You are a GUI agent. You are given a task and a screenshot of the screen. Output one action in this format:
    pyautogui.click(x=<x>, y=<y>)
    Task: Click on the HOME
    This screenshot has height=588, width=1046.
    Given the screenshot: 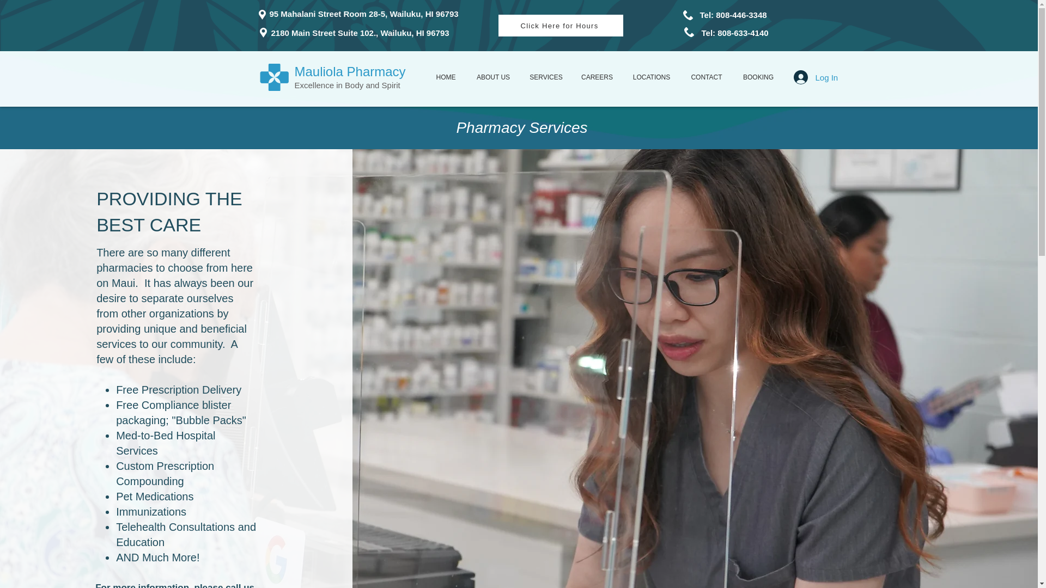 What is the action you would take?
    pyautogui.click(x=446, y=77)
    